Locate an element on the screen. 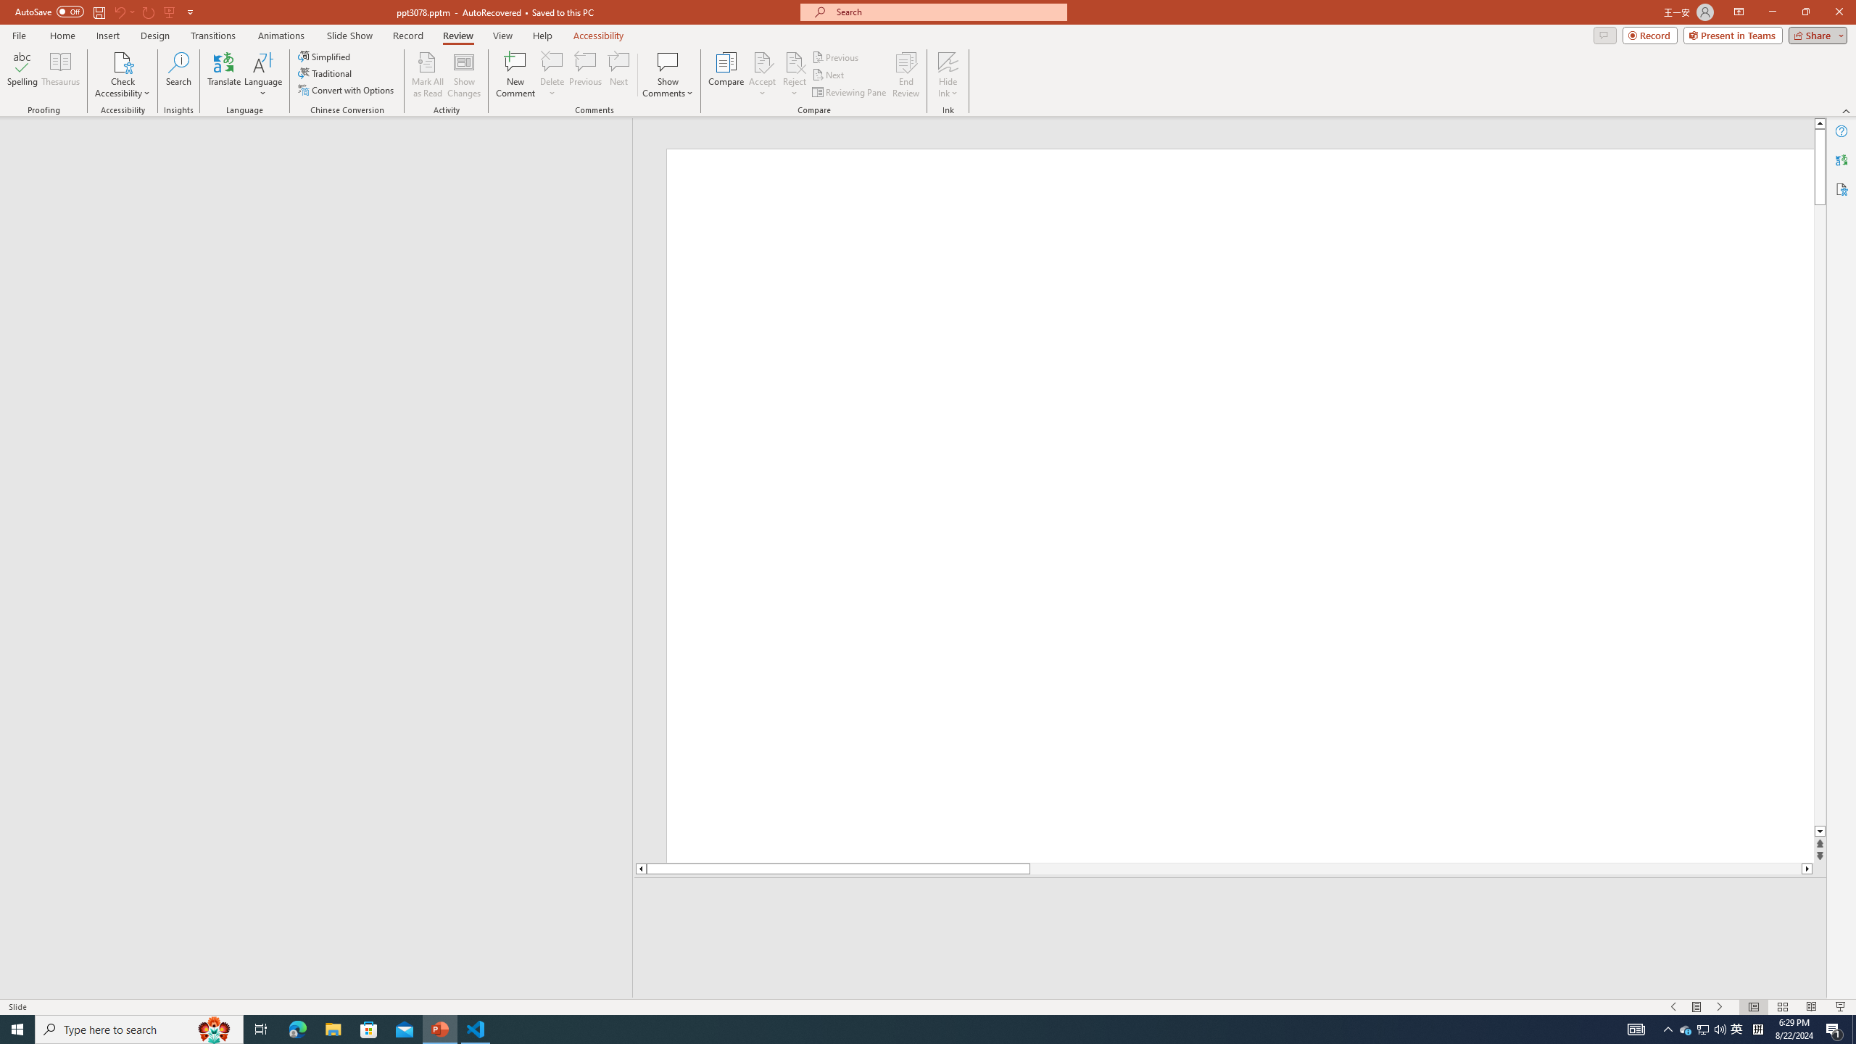 This screenshot has height=1044, width=1856. Slide Show Next On is located at coordinates (1720, 1007).